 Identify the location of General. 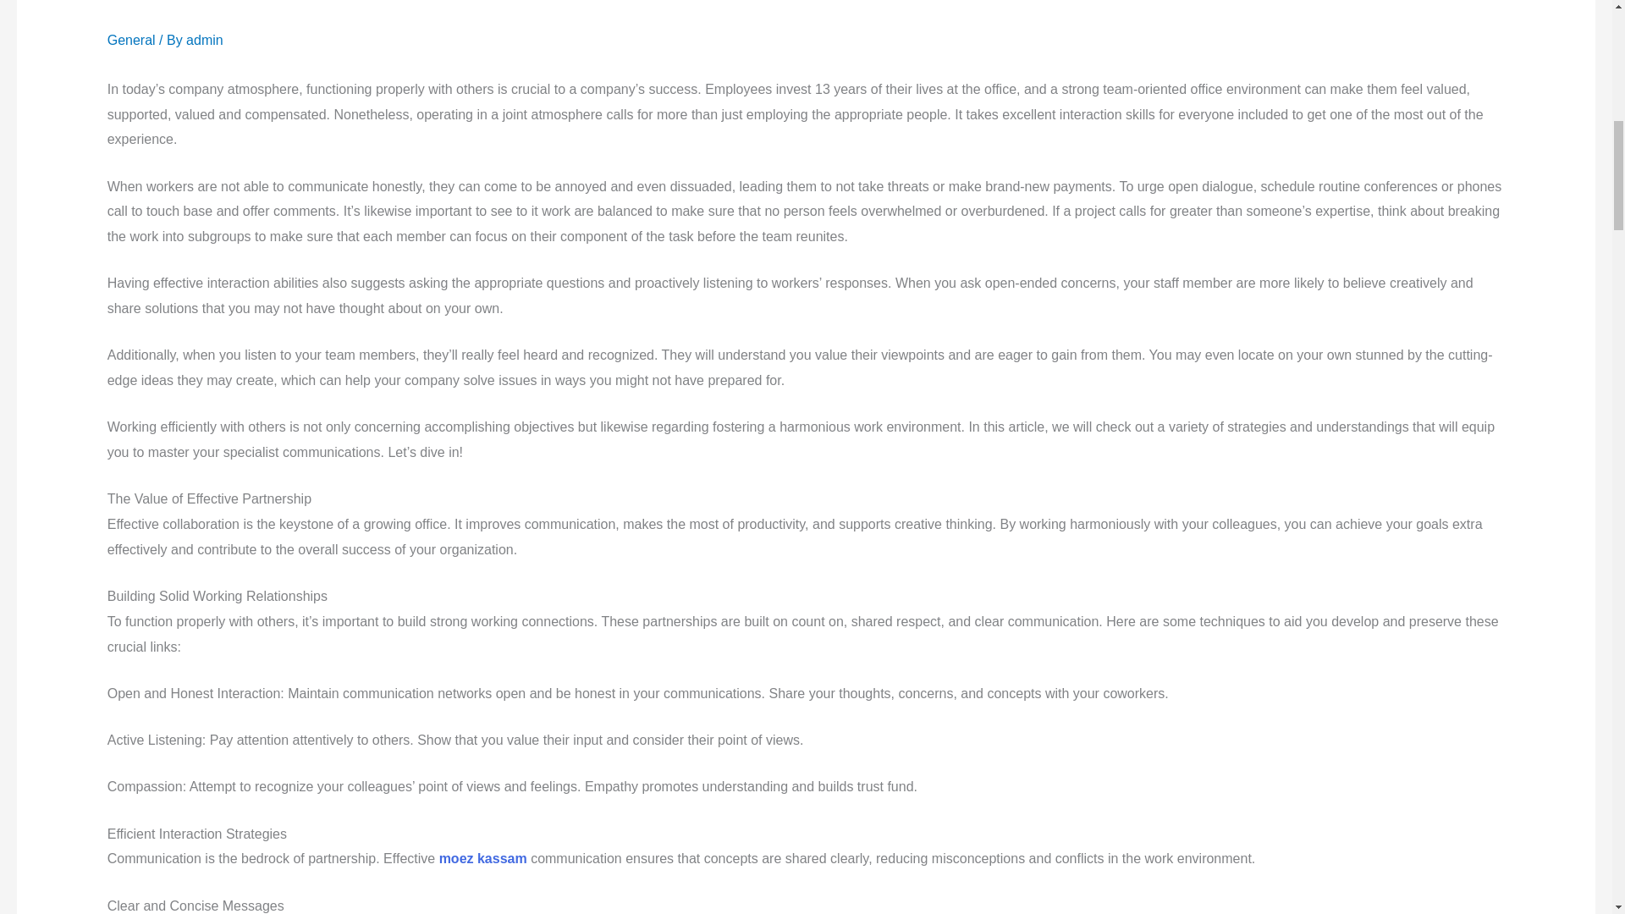
(131, 40).